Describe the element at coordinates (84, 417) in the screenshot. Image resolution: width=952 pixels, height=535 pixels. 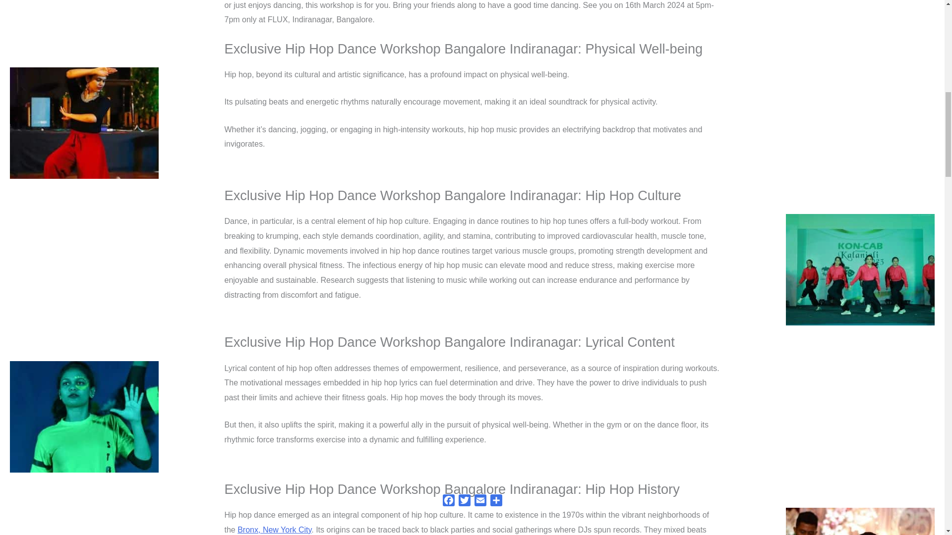
I see `Exclusive Hip Hop Dance Workshop Bangalore Indiranagar` at that location.